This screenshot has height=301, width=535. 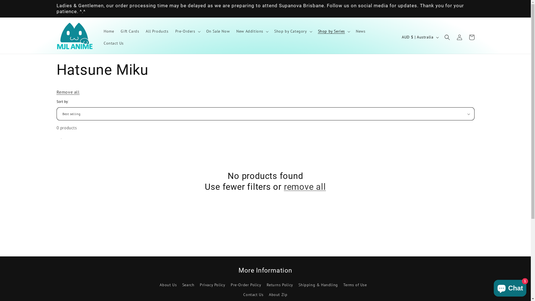 I want to click on On Sale Now, so click(x=218, y=31).